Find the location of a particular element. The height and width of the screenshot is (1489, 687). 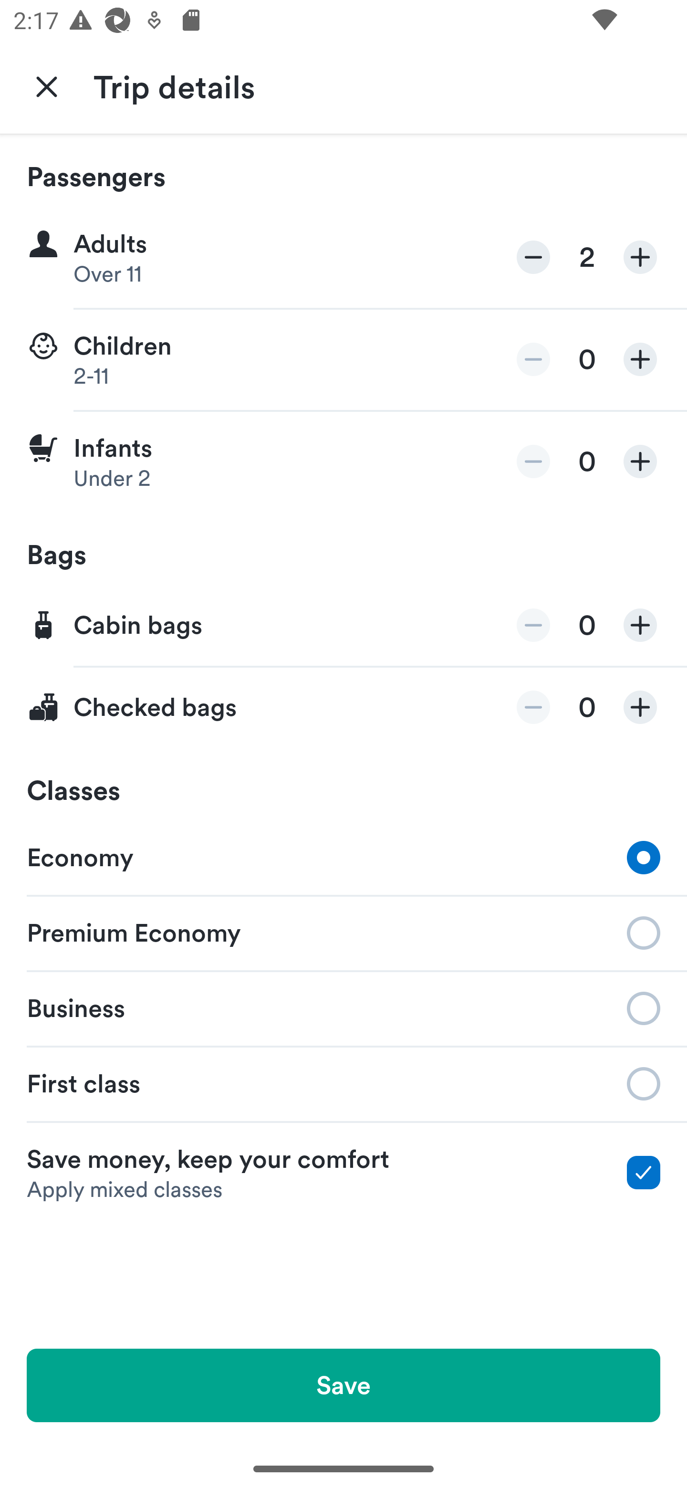

Navigate up is located at coordinates (47, 86).